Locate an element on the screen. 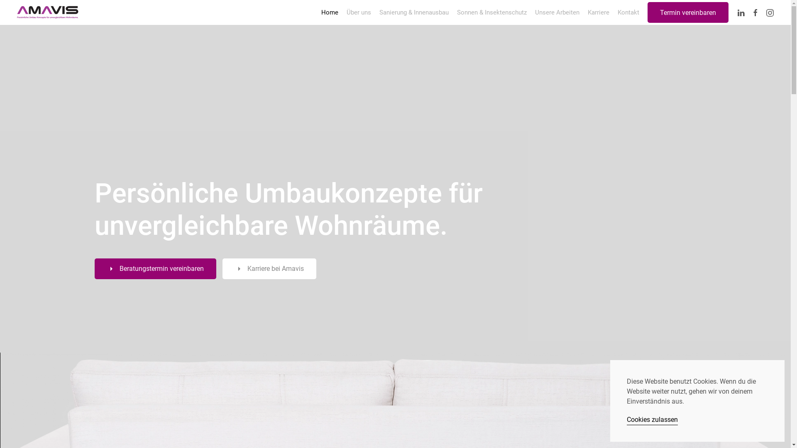  Beratungstermin vereinbaren is located at coordinates (155, 269).